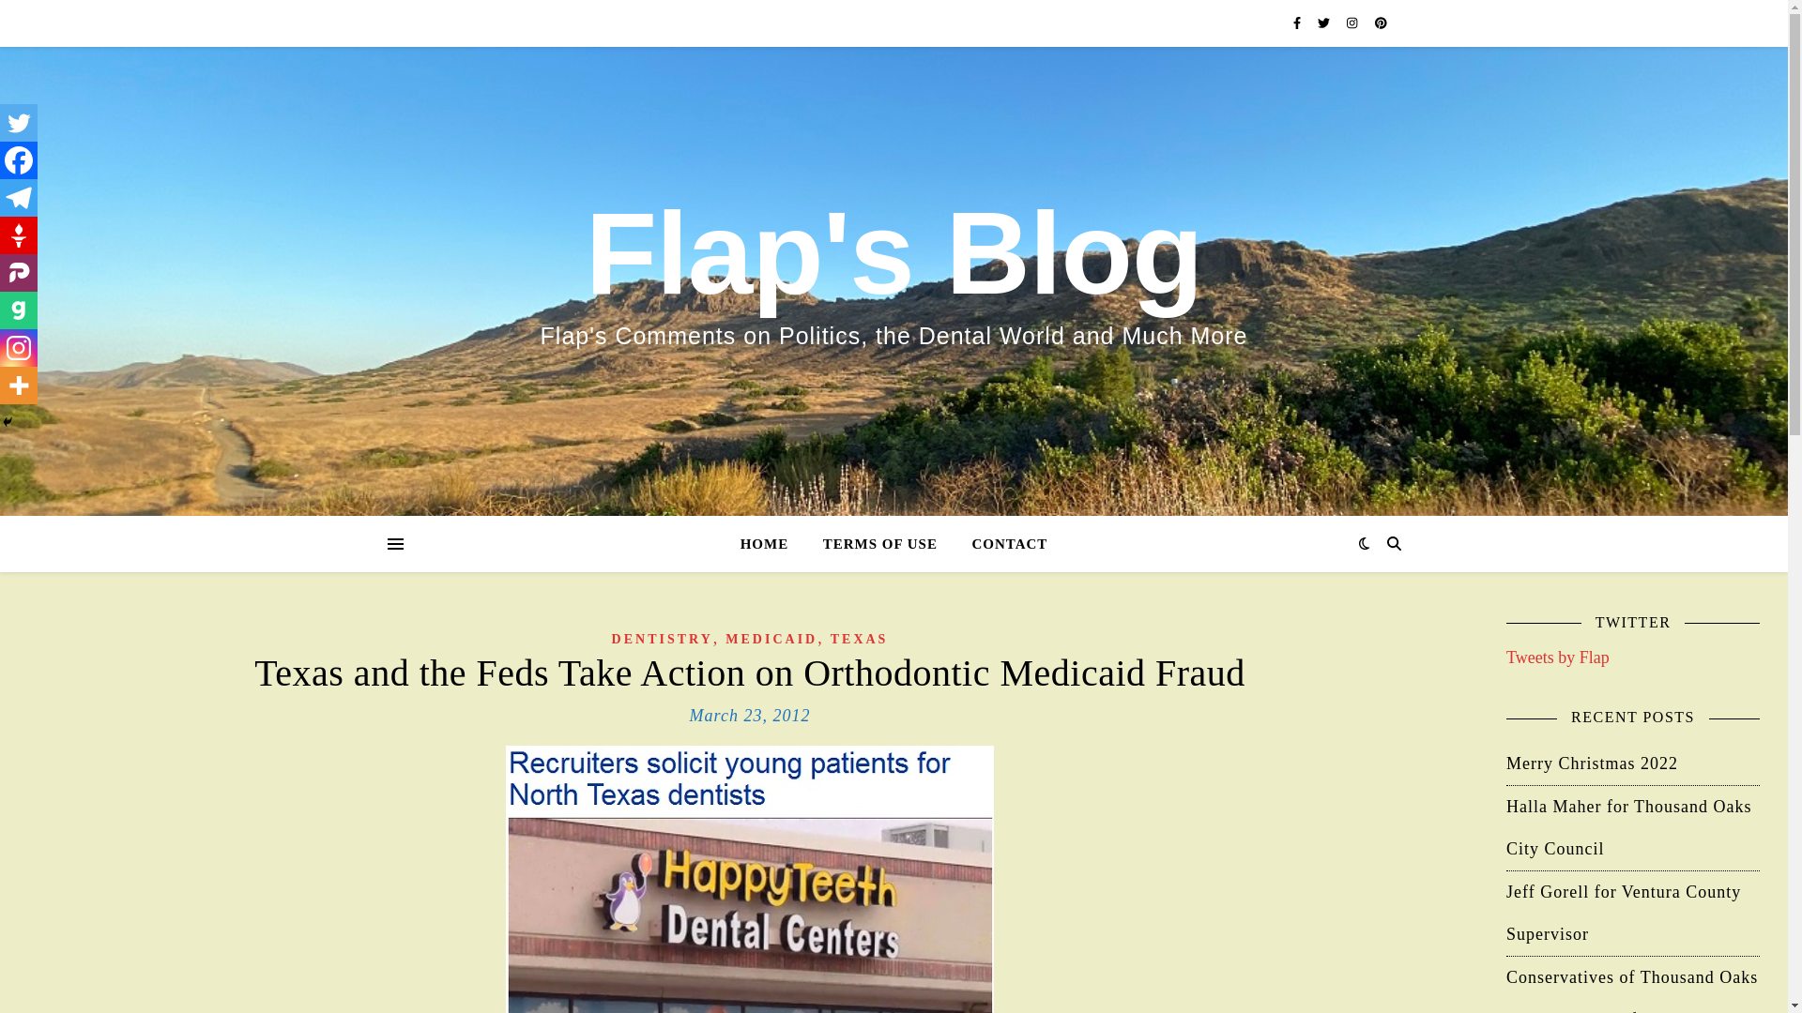  What do you see at coordinates (771, 639) in the screenshot?
I see `MEDICAID` at bounding box center [771, 639].